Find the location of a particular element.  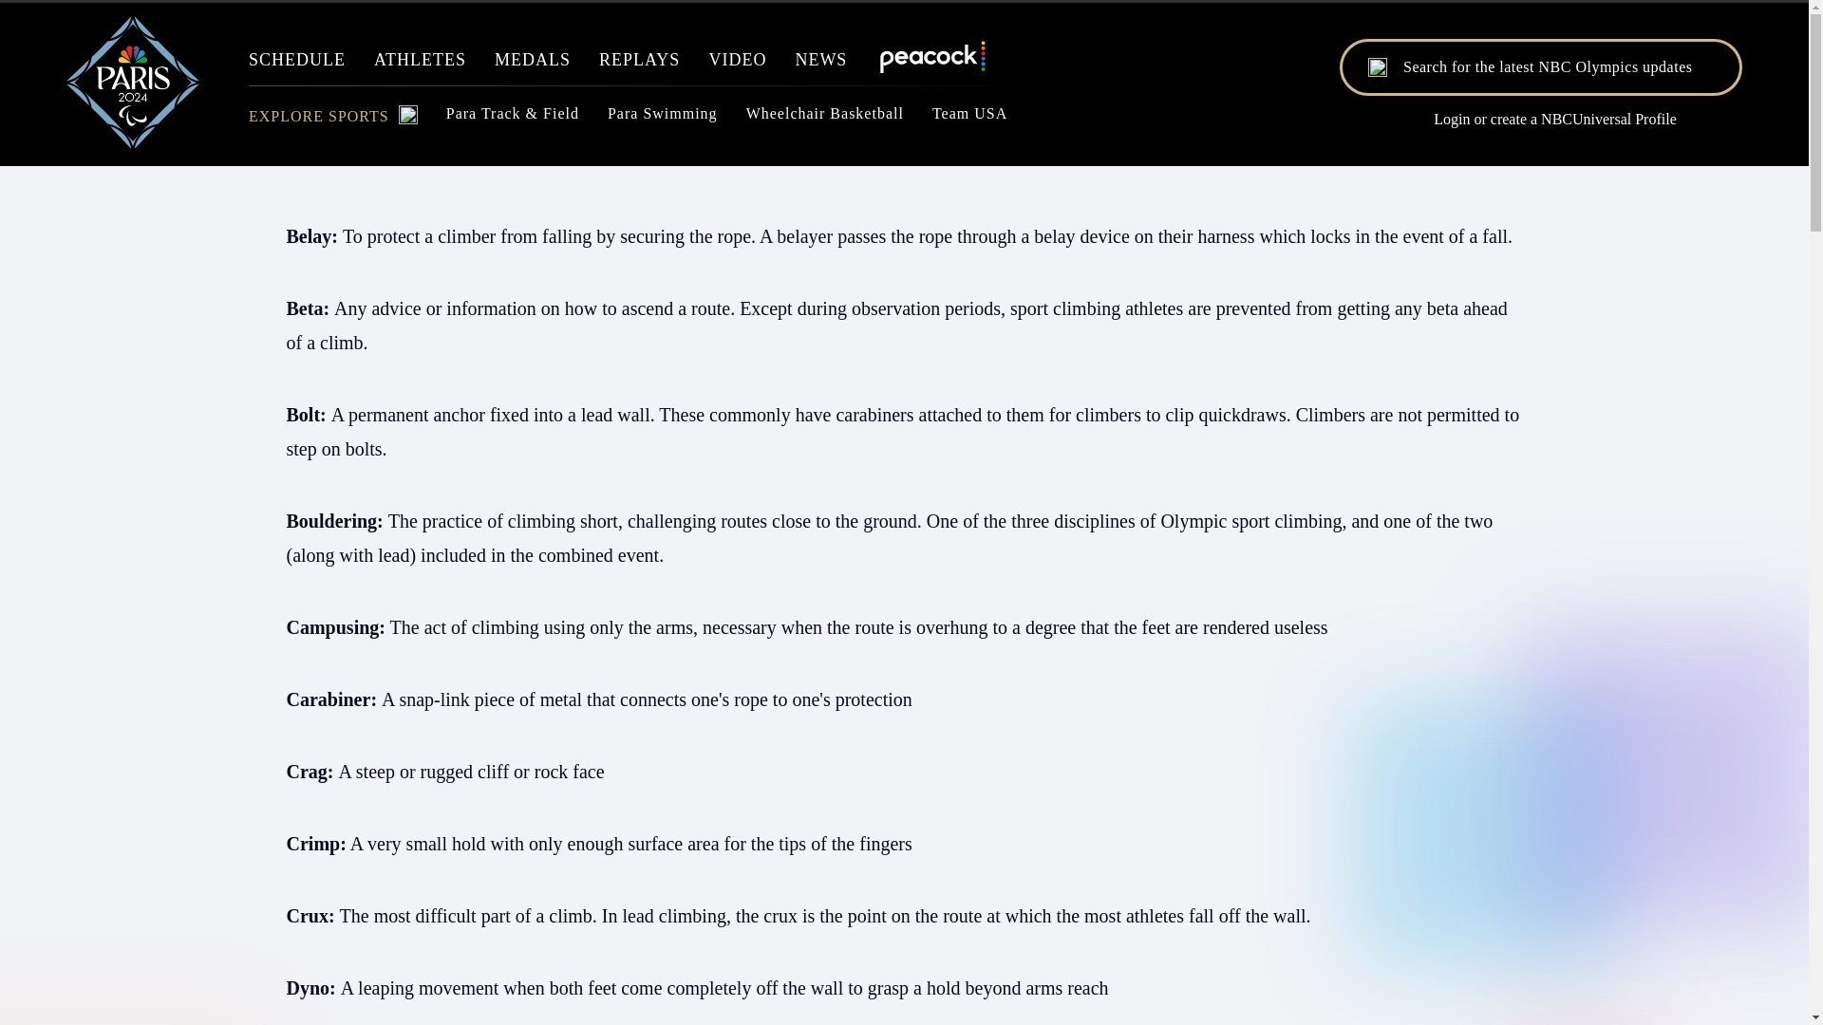

Login or create a NBCUniversal Profile is located at coordinates (1540, 120).